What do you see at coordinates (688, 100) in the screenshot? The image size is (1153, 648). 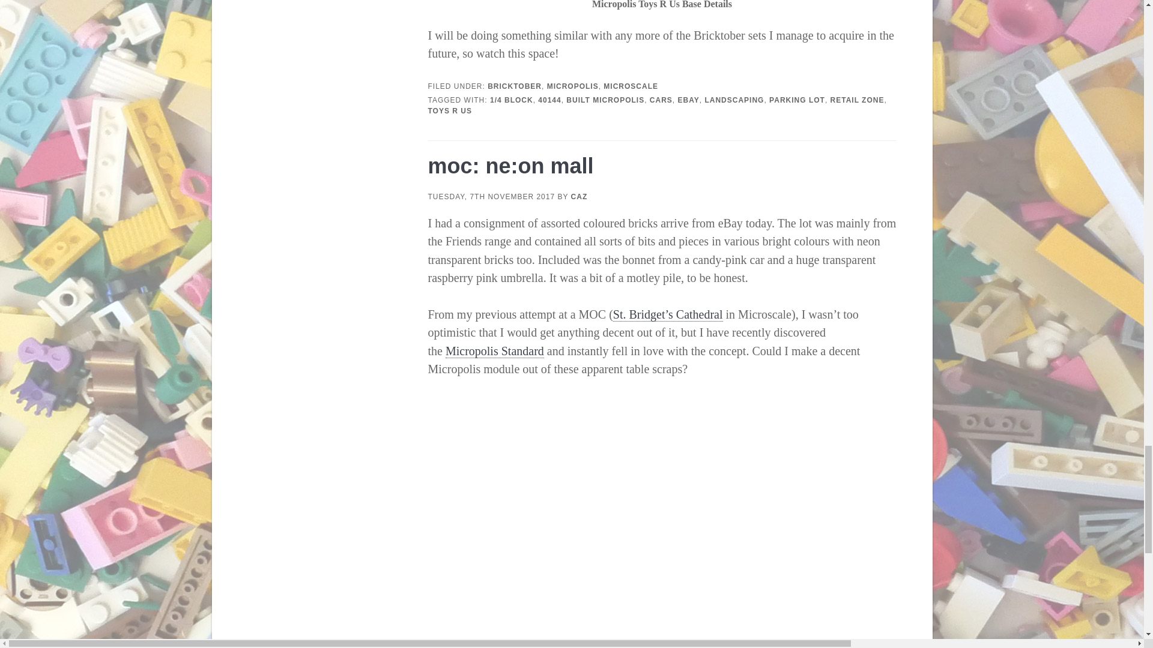 I see `EBAY` at bounding box center [688, 100].